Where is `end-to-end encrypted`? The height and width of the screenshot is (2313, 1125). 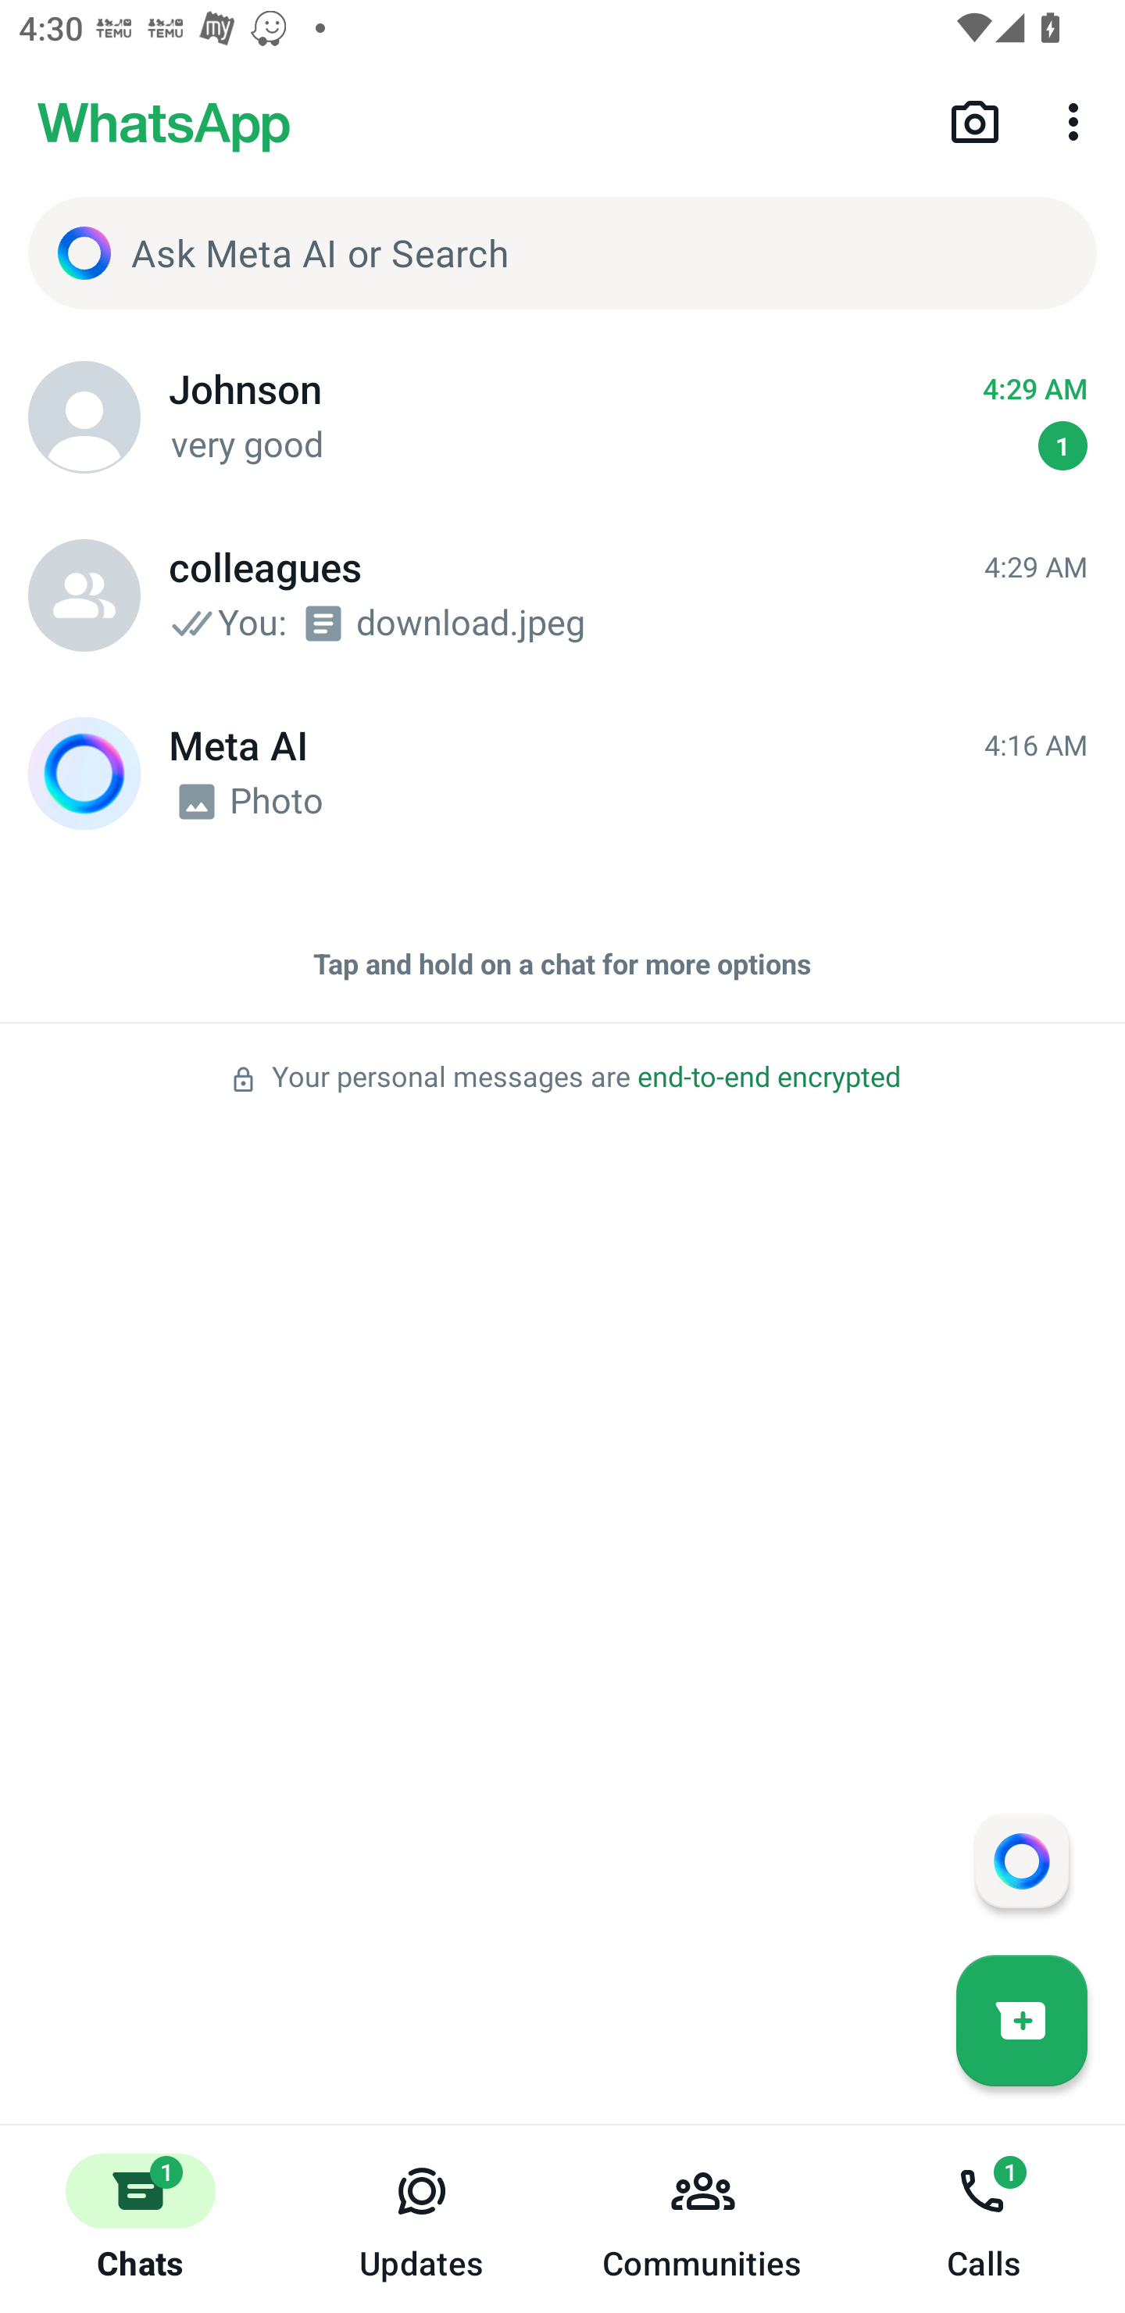
end-to-end encrypted is located at coordinates (769, 1078).